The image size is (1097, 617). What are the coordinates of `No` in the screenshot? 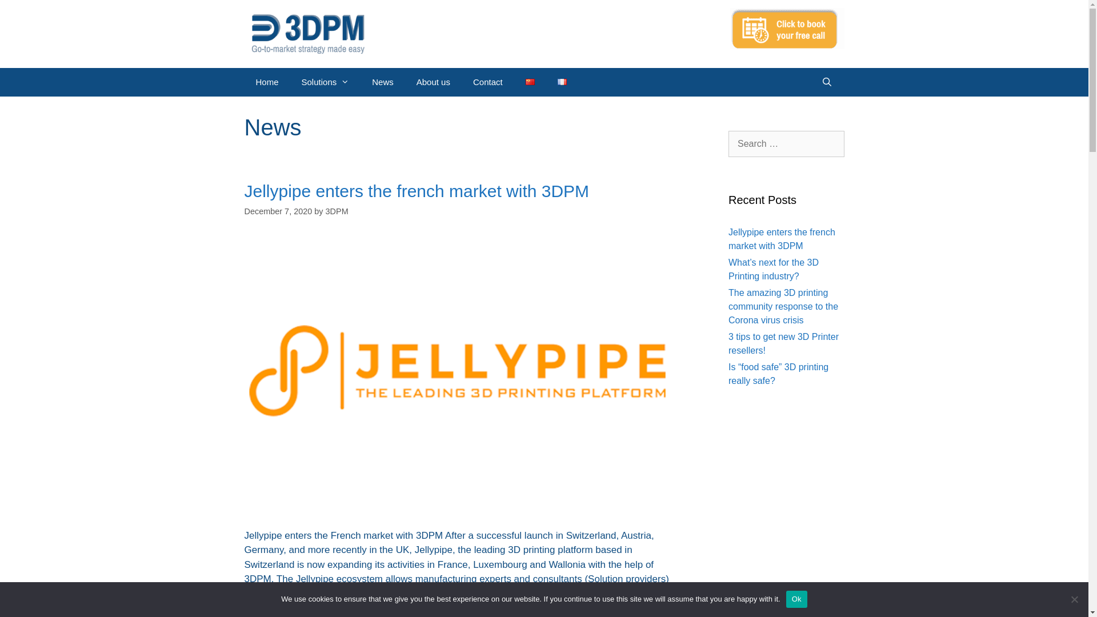 It's located at (1074, 599).